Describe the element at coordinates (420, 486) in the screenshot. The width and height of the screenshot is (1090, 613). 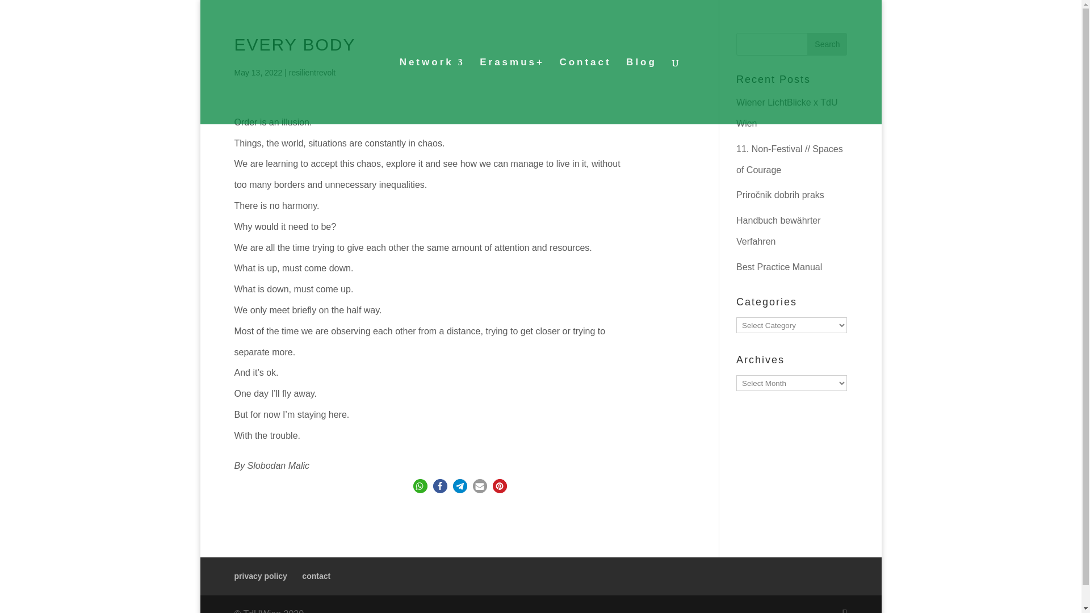
I see `Share on Whatsapp` at that location.